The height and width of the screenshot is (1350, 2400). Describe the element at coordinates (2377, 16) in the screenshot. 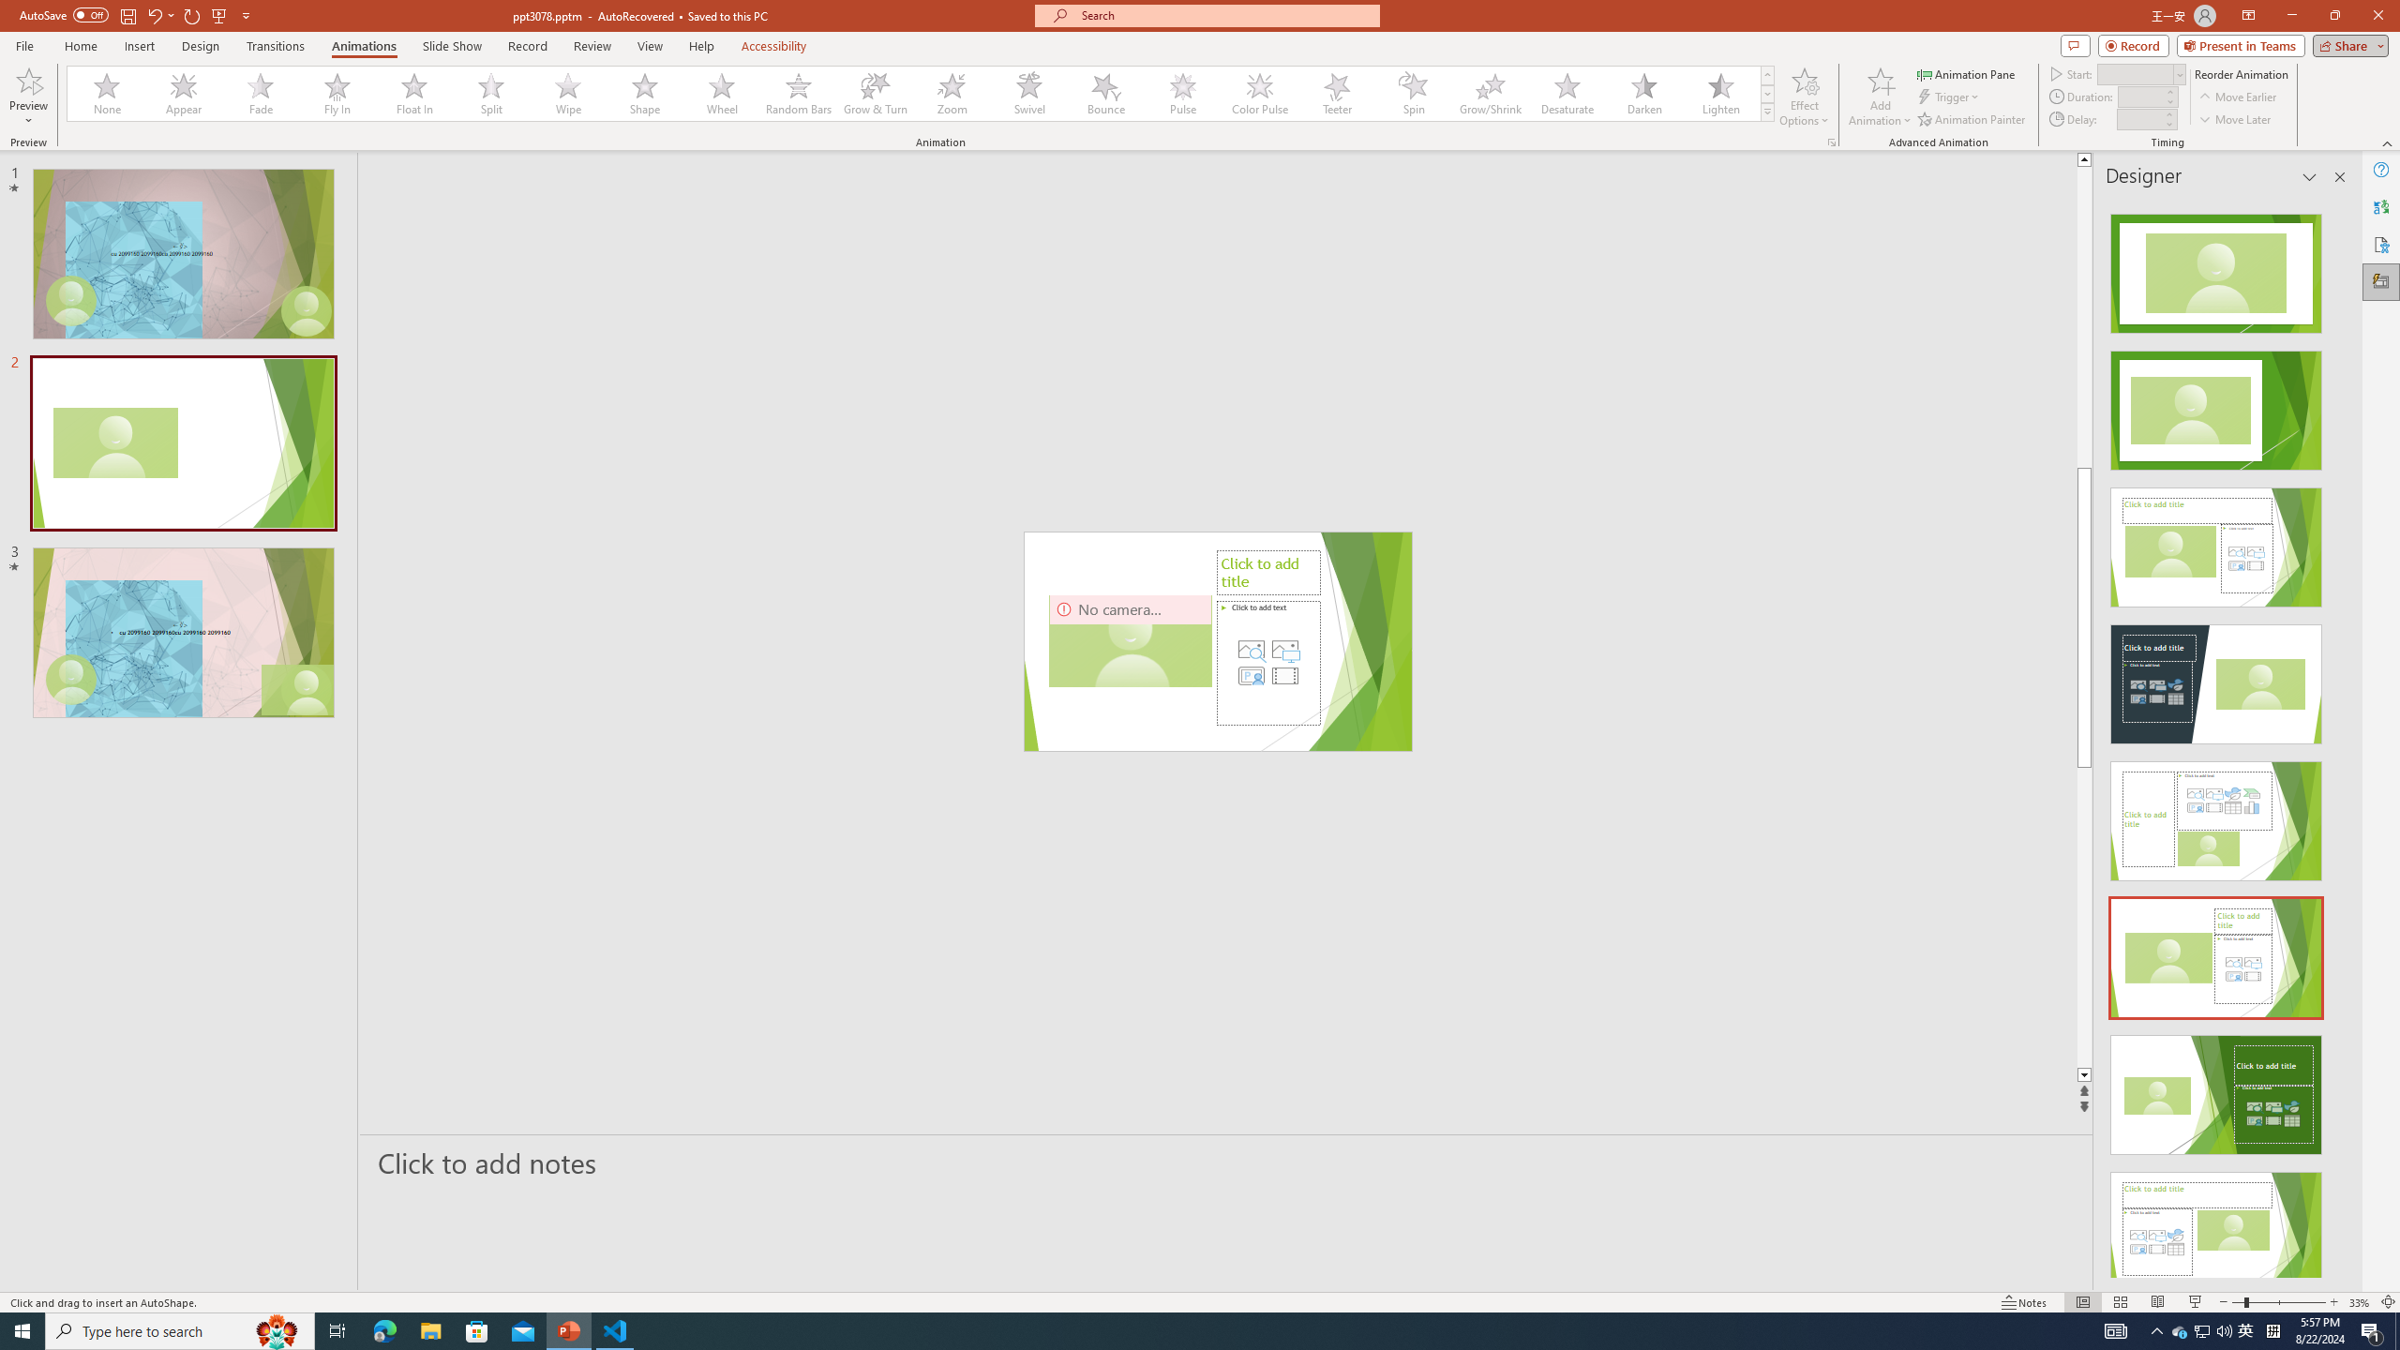

I see `Close` at that location.